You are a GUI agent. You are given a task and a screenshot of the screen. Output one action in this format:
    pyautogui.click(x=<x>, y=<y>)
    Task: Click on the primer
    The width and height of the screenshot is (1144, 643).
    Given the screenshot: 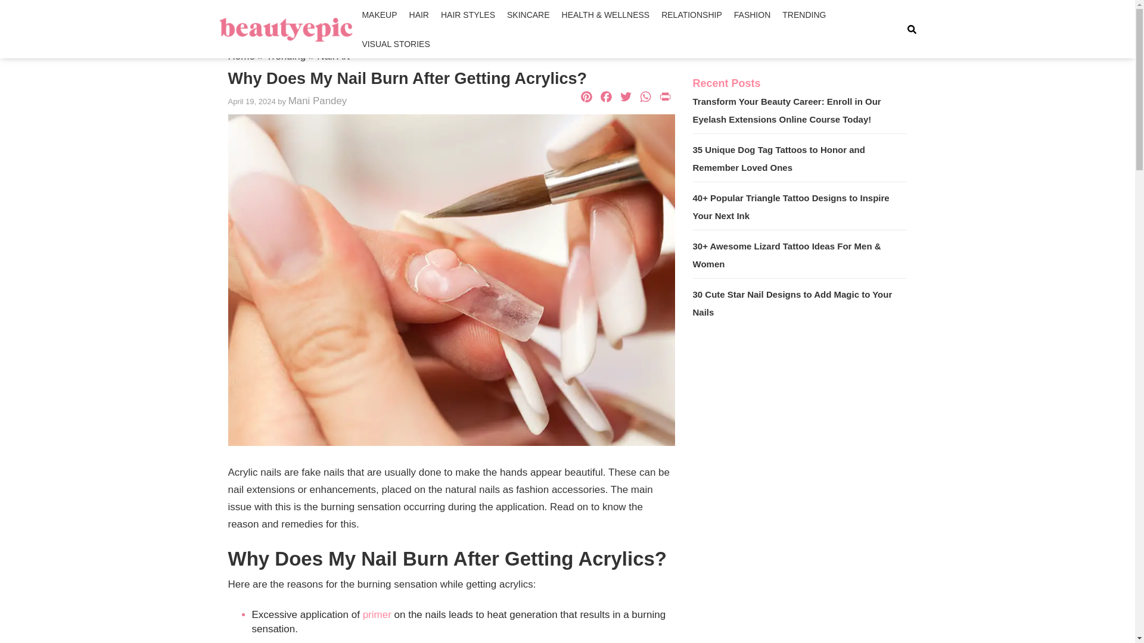 What is the action you would take?
    pyautogui.click(x=377, y=614)
    